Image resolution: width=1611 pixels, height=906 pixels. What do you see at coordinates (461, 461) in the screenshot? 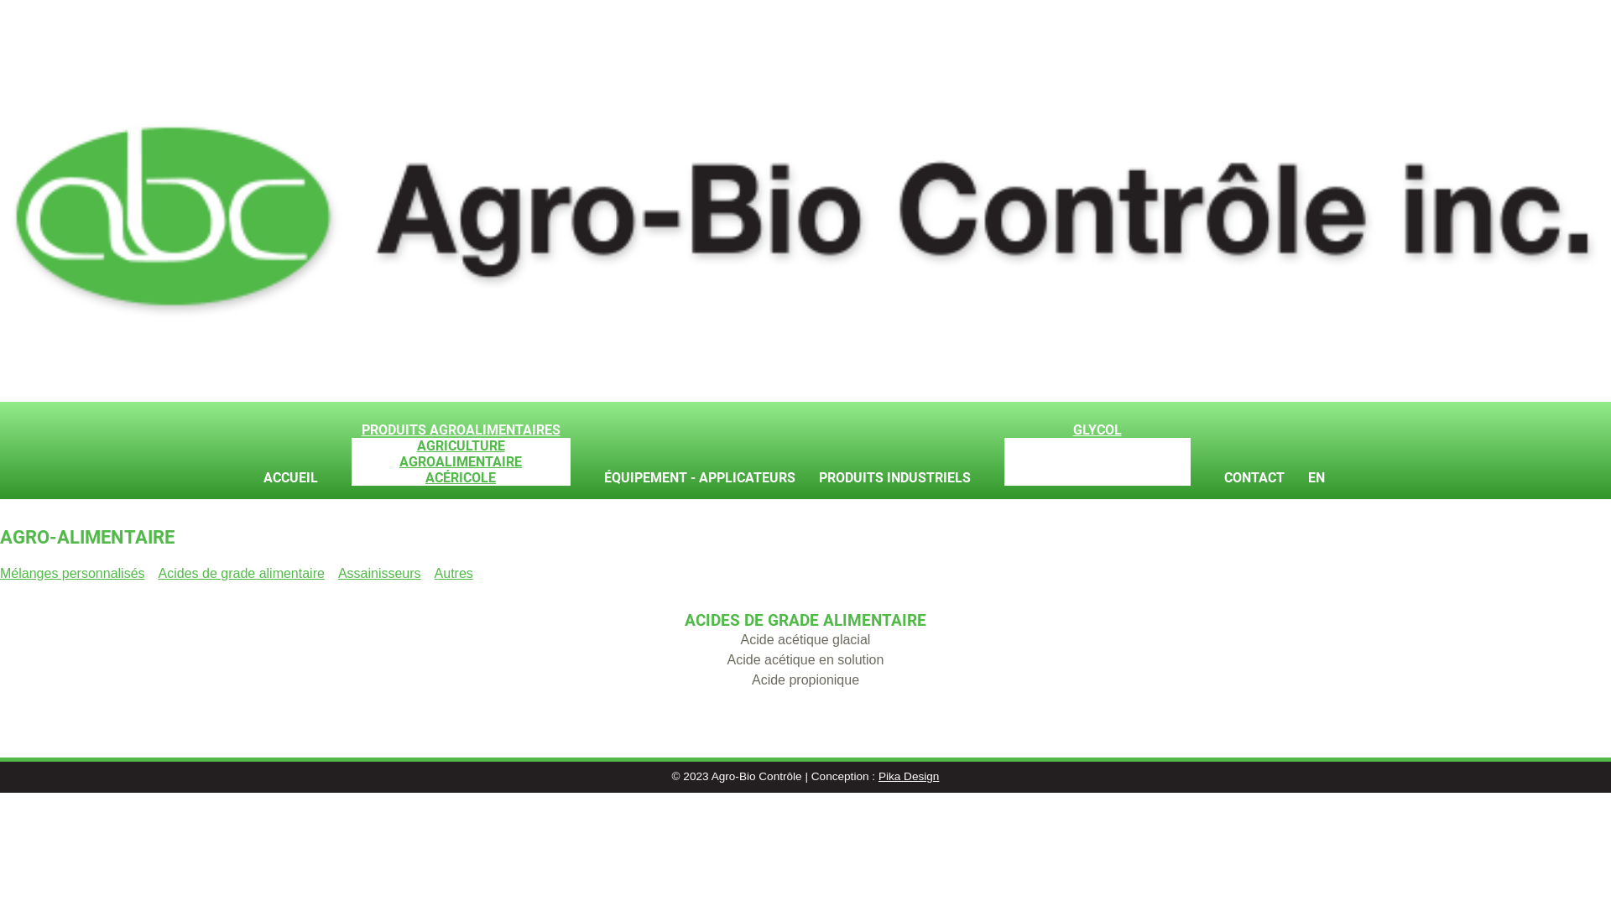
I see `AGROALIMENTAIRE` at bounding box center [461, 461].